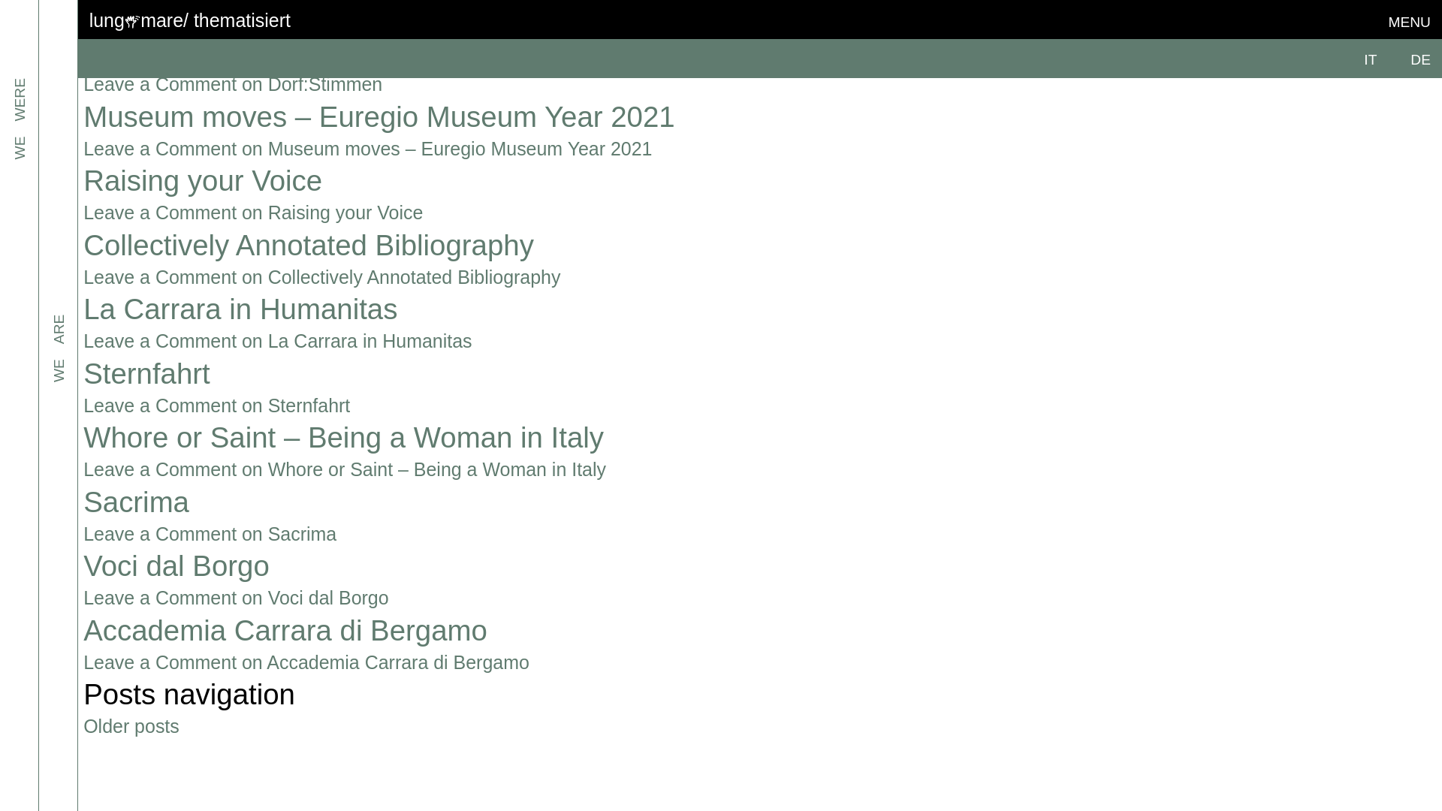 The image size is (1442, 811). I want to click on Raising your Voice, so click(203, 180).